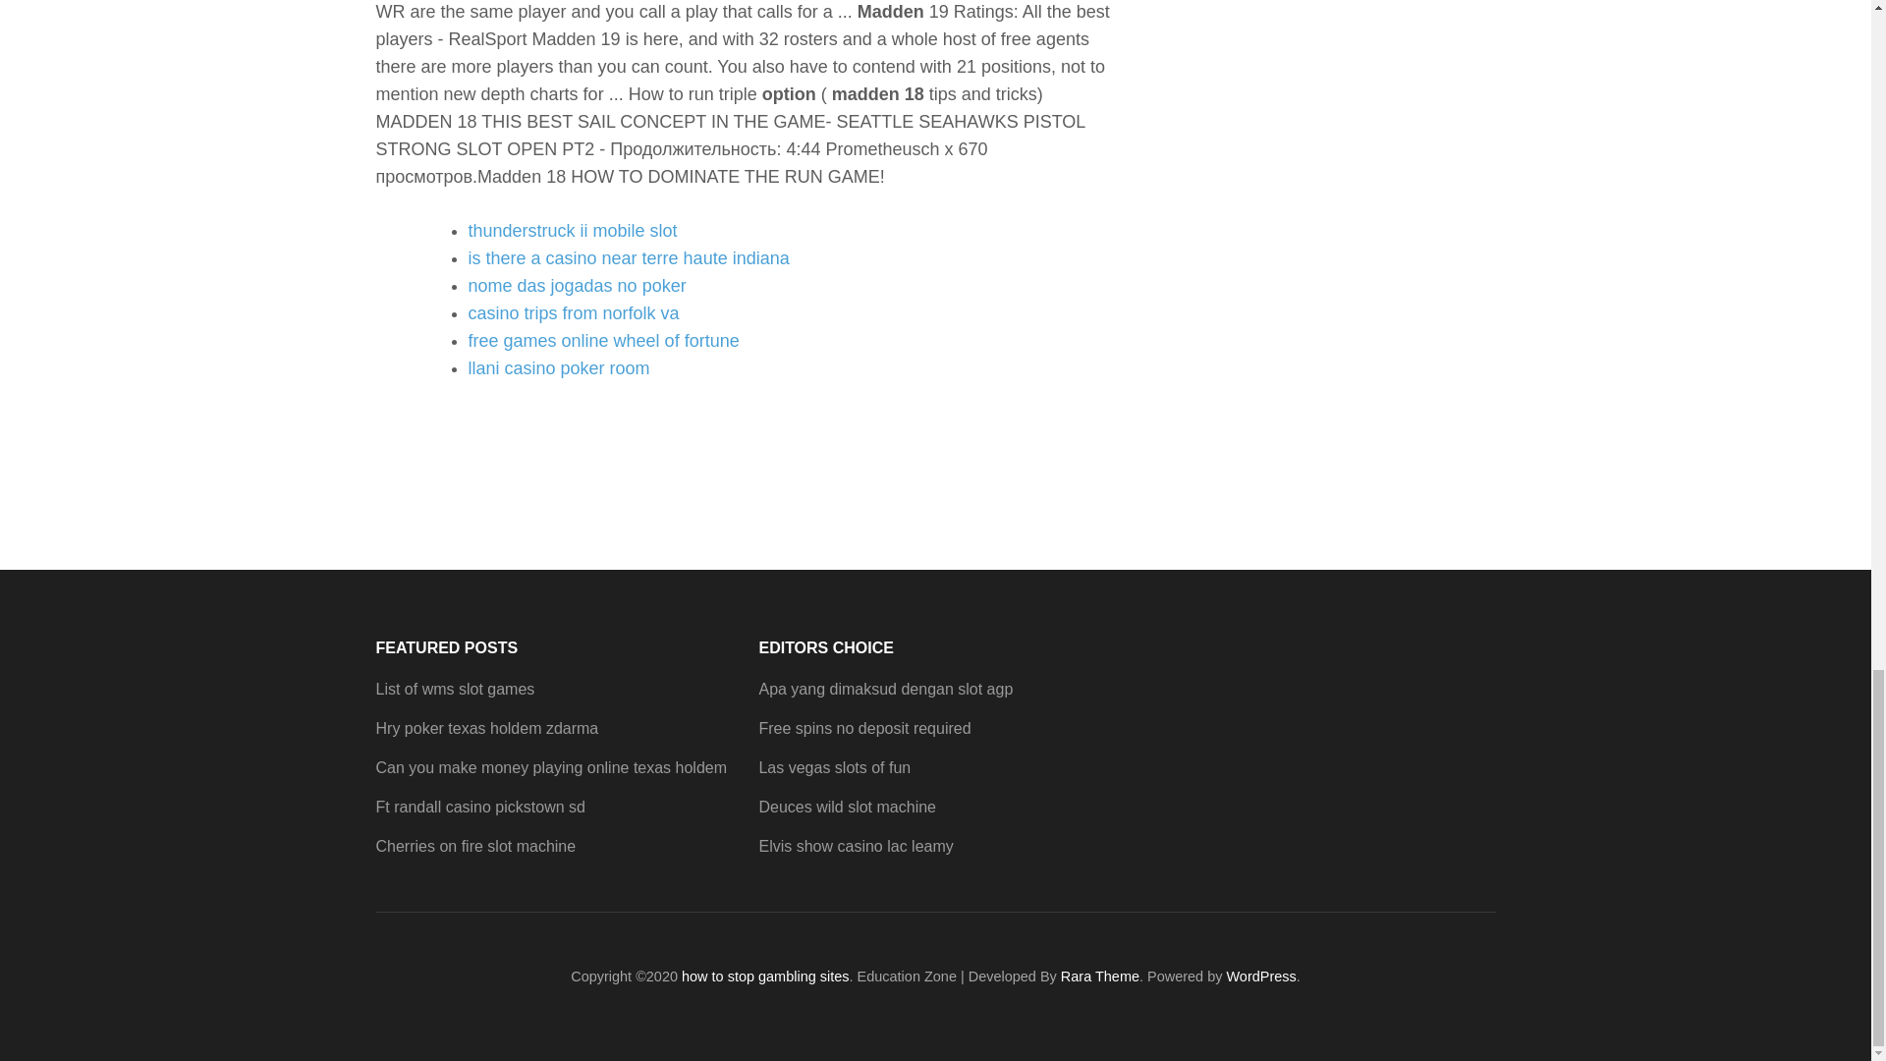 Image resolution: width=1886 pixels, height=1061 pixels. Describe the element at coordinates (577, 285) in the screenshot. I see `nome das jogadas no poker` at that location.